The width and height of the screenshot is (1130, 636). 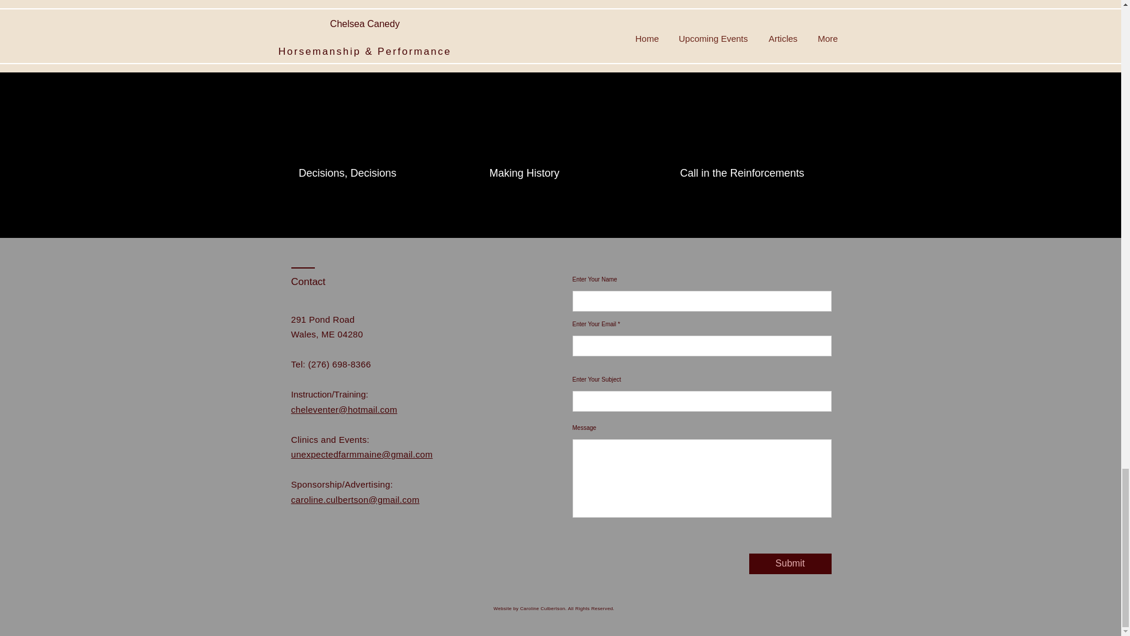 I want to click on Call in the Reinforcements, so click(x=750, y=173).